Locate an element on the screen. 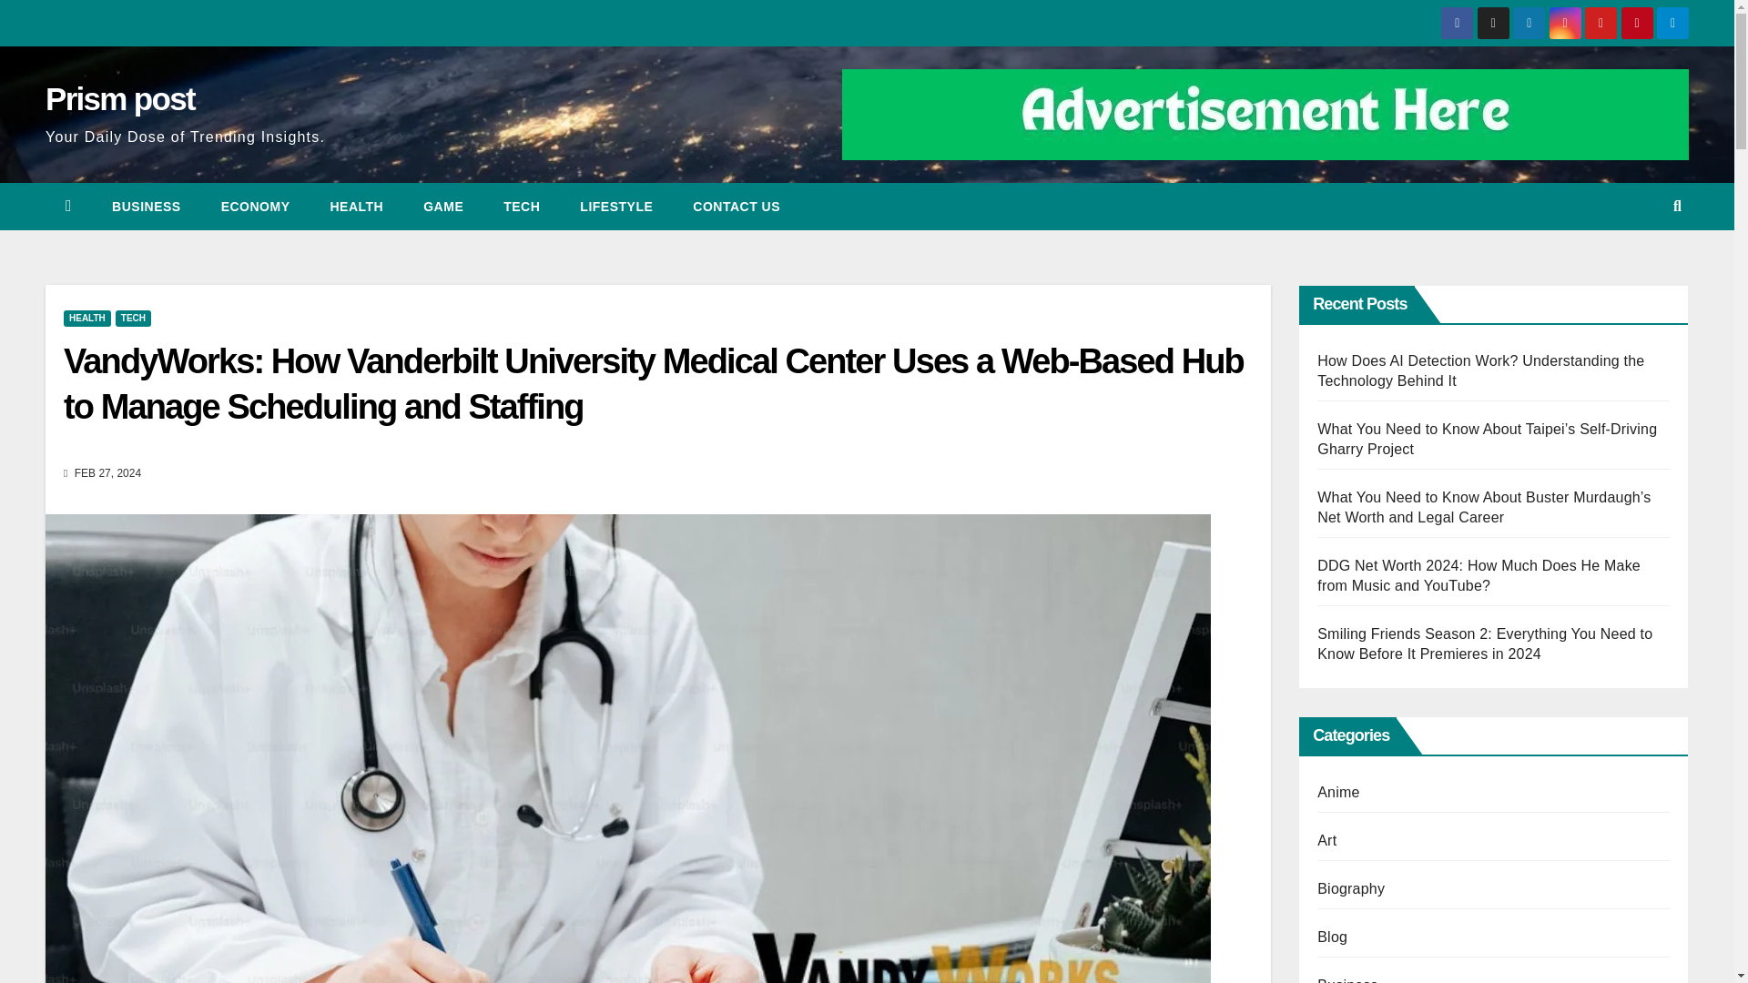  TECH is located at coordinates (521, 206).